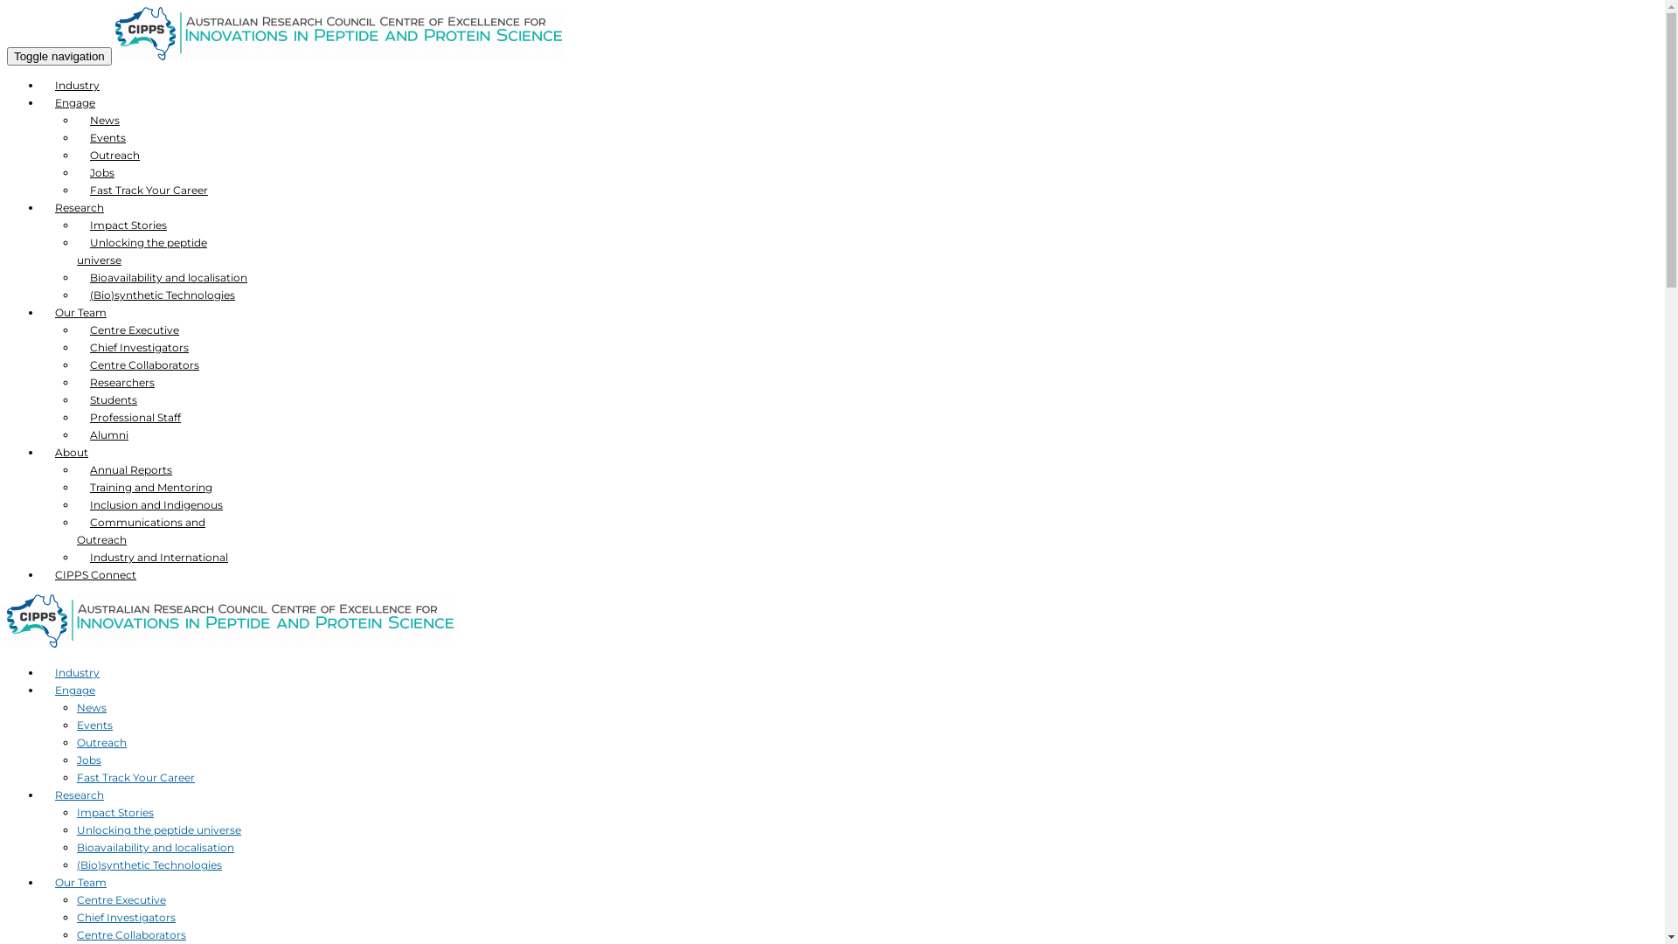  Describe the element at coordinates (128, 226) in the screenshot. I see `Impact Stories` at that location.